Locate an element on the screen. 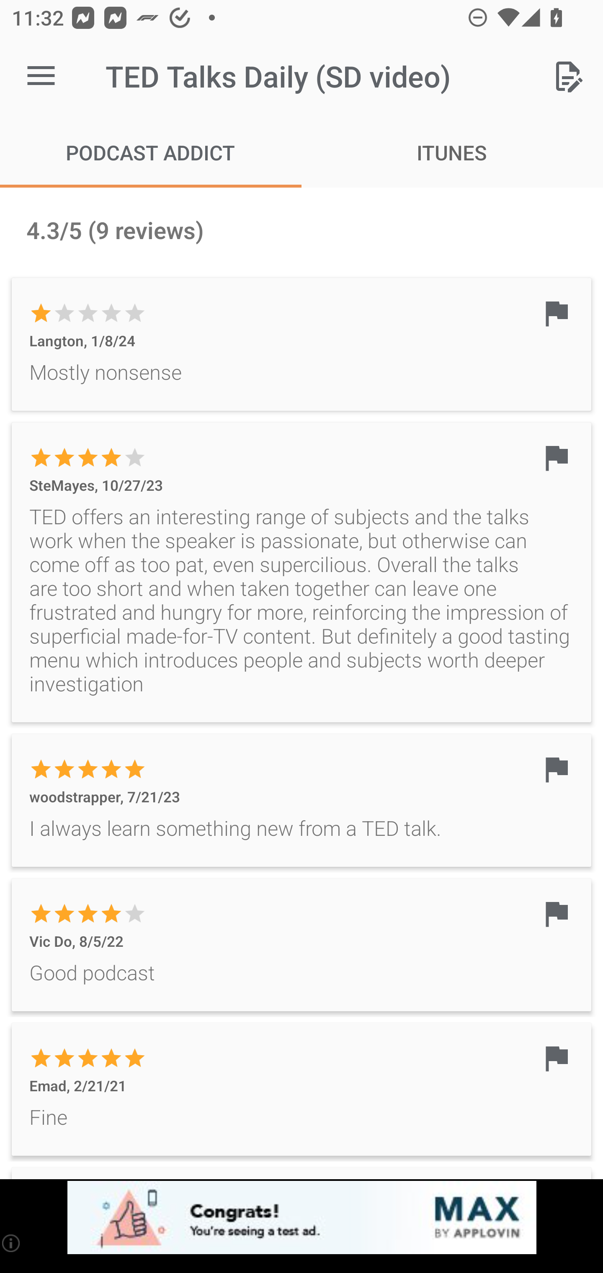 The height and width of the screenshot is (1273, 603). Flag as inappropriate is located at coordinates (556, 769).